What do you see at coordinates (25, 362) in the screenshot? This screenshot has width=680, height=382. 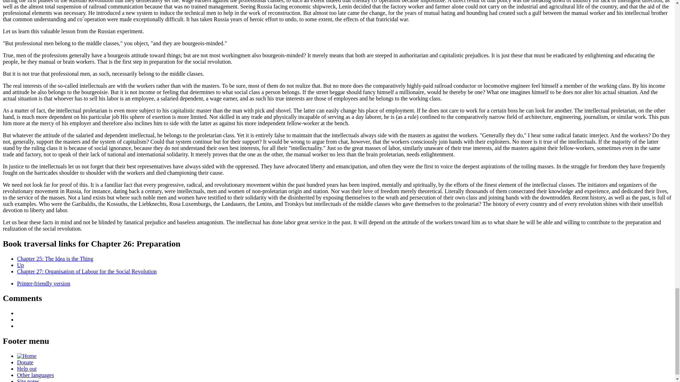 I see `Donate` at bounding box center [25, 362].